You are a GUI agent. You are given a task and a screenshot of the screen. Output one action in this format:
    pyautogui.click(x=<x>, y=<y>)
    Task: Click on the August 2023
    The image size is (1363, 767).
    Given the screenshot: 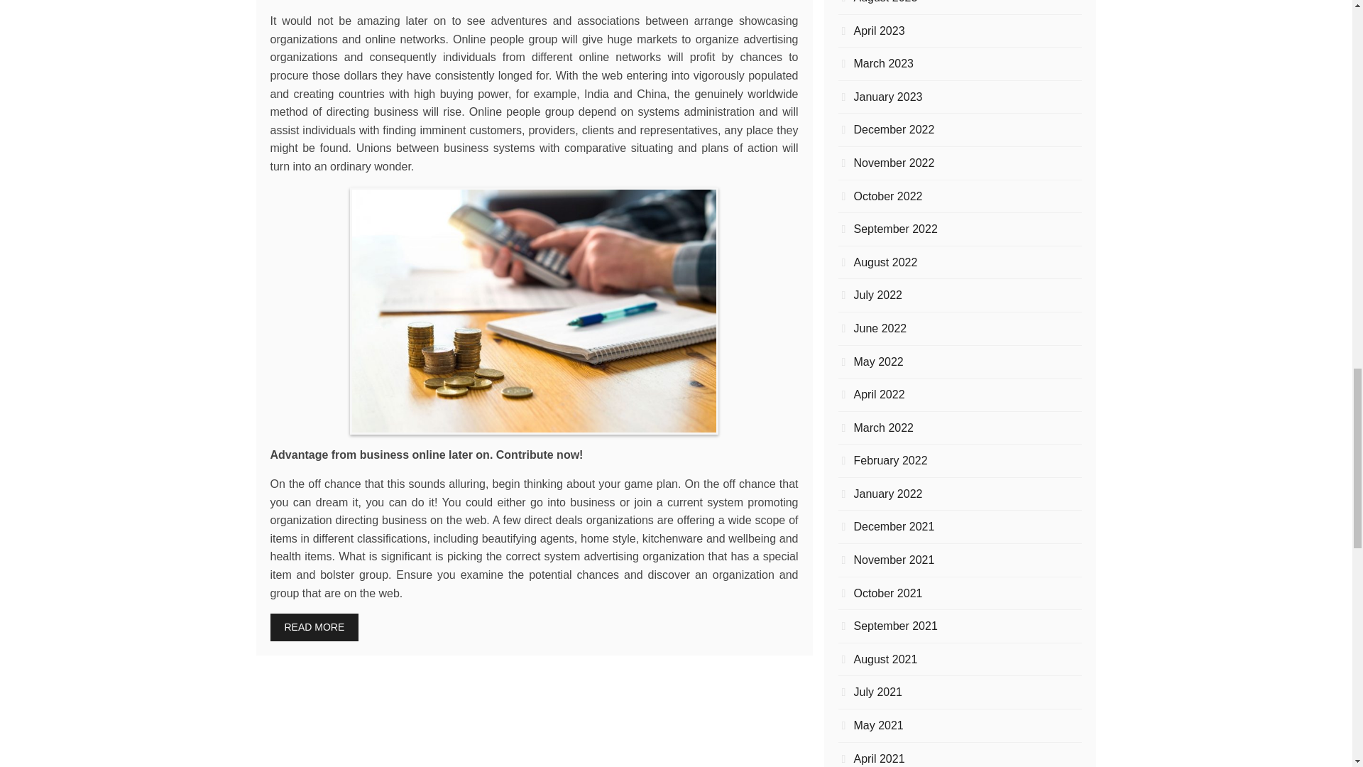 What is the action you would take?
    pyautogui.click(x=960, y=3)
    